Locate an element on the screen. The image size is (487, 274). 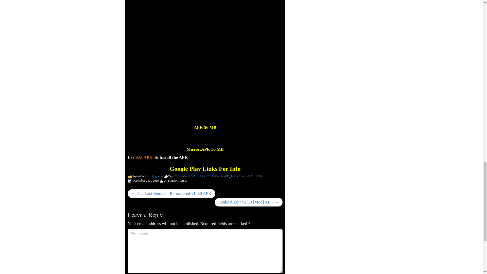
SAI APK is located at coordinates (144, 157).